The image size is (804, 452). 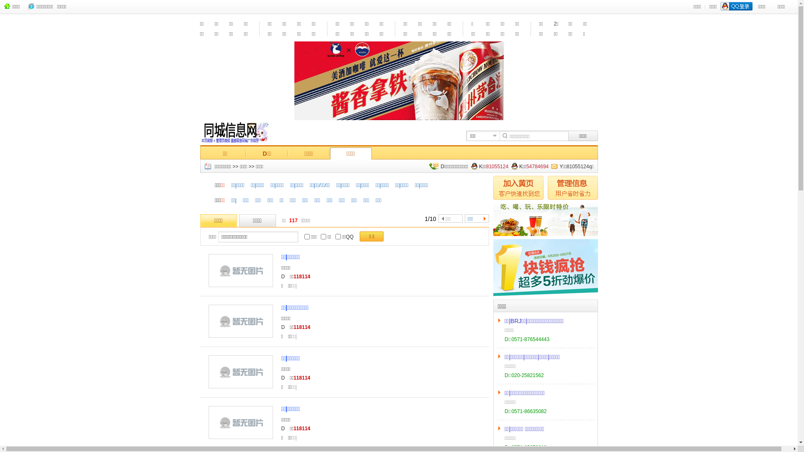 I want to click on on, so click(x=307, y=252).